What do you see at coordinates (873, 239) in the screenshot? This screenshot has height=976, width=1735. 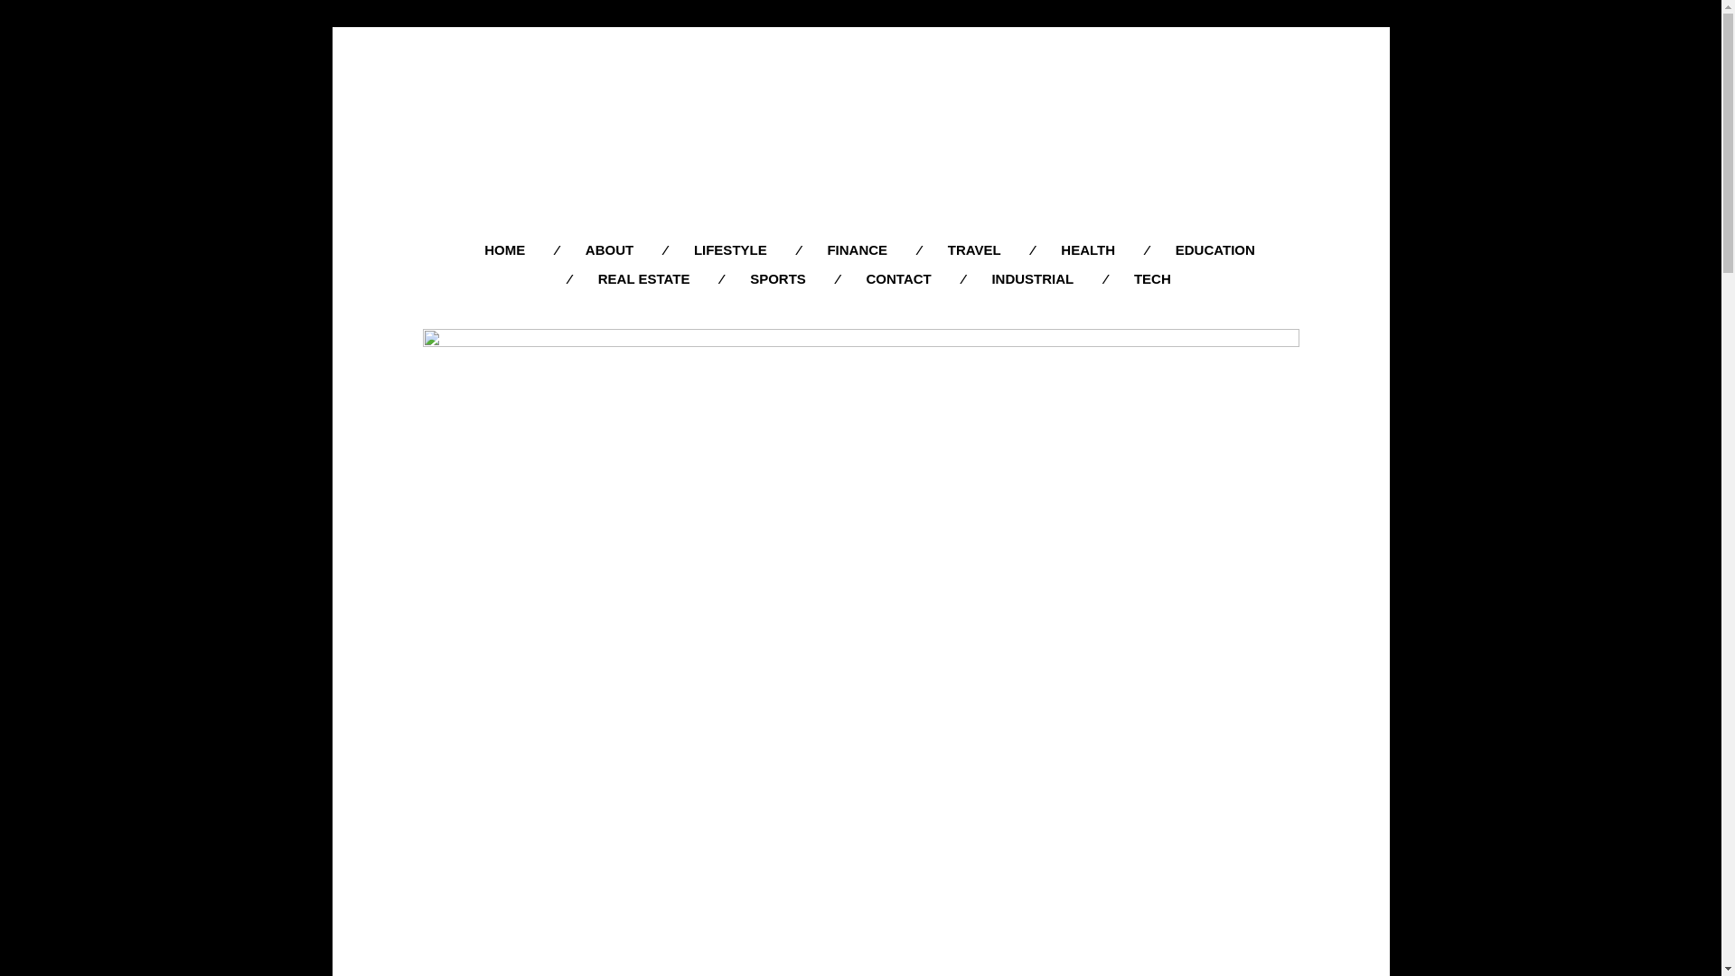 I see `SKIP TO CONTENT` at bounding box center [873, 239].